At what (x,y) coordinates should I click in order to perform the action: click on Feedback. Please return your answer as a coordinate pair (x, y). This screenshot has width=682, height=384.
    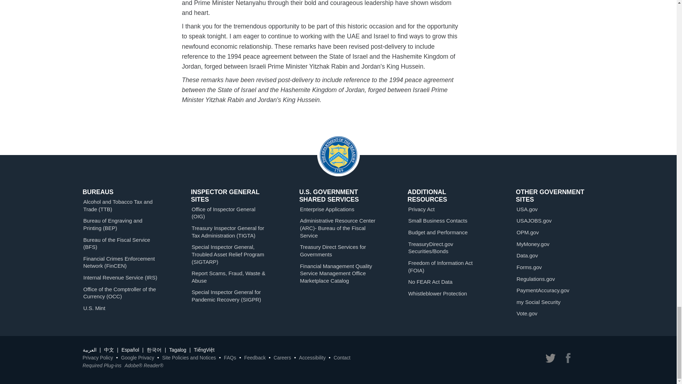
    Looking at the image, I should click on (254, 358).